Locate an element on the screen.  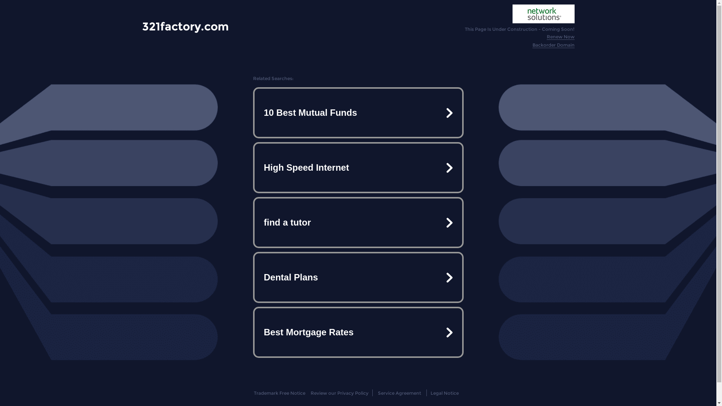
Review our Privacy Policy is located at coordinates (339, 393).